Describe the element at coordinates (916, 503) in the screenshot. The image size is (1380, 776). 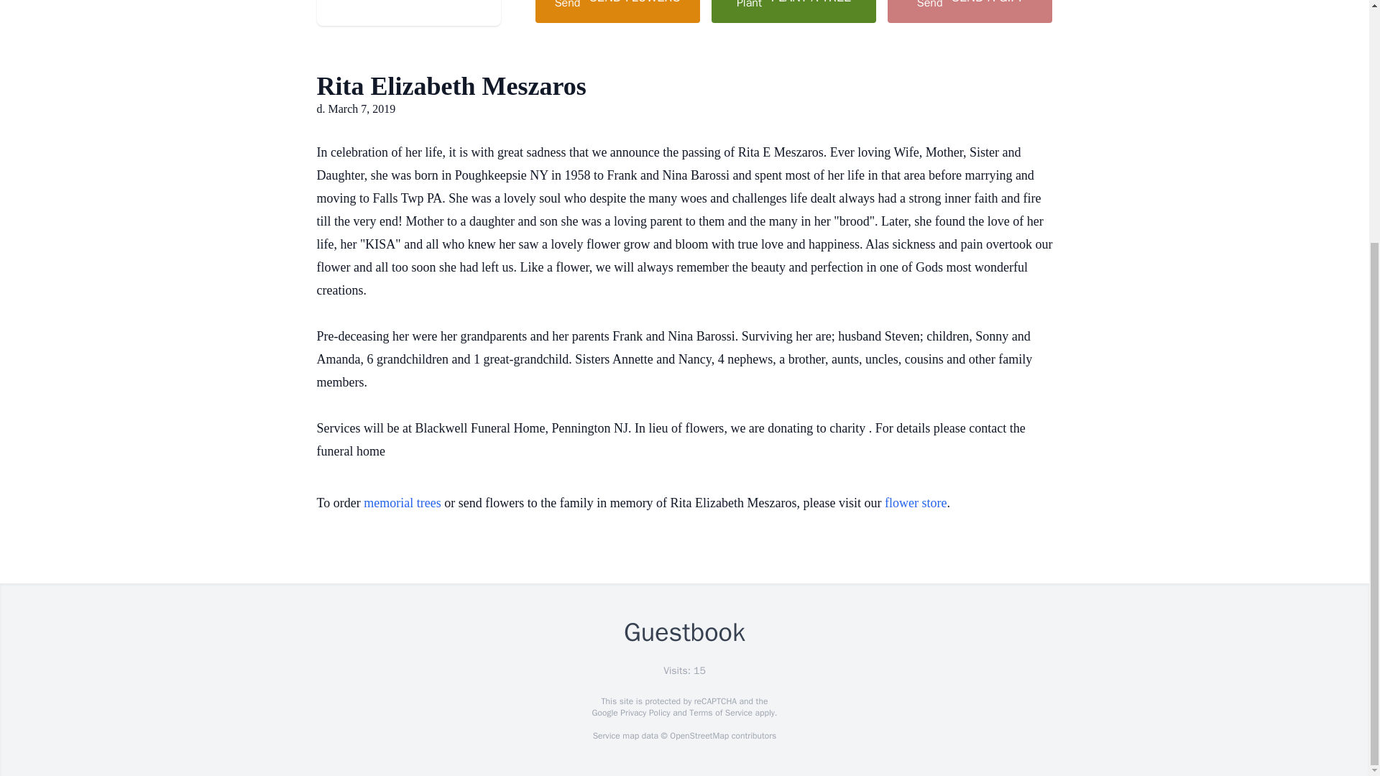
I see `flower store` at that location.